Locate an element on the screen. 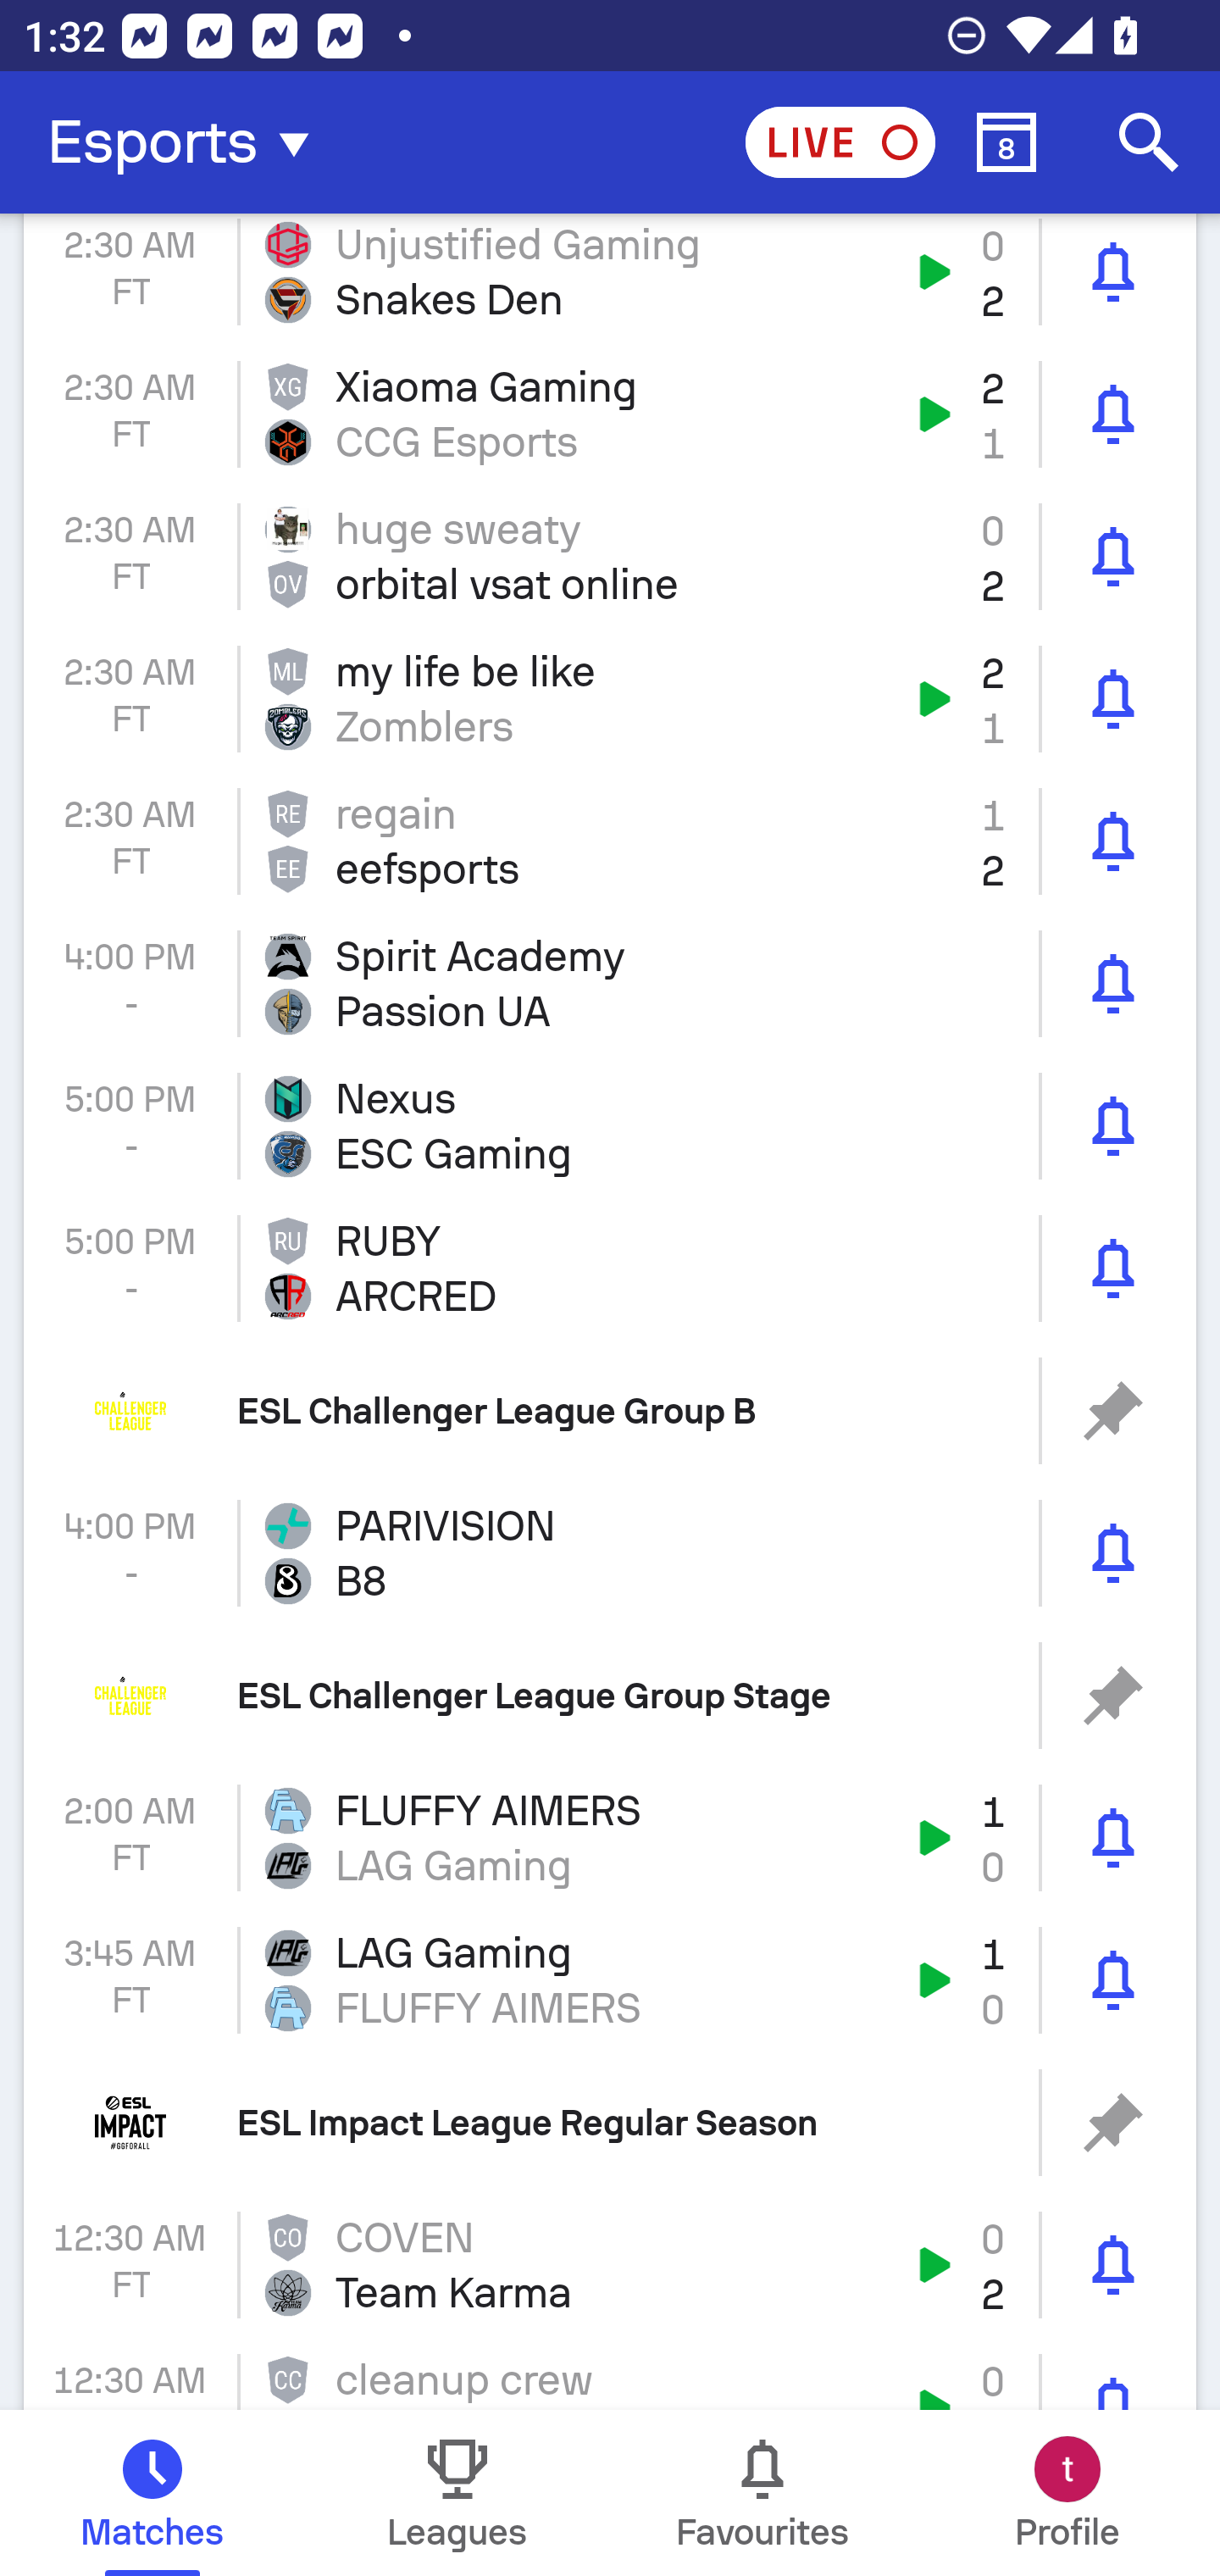  Favourites is located at coordinates (762, 2493).